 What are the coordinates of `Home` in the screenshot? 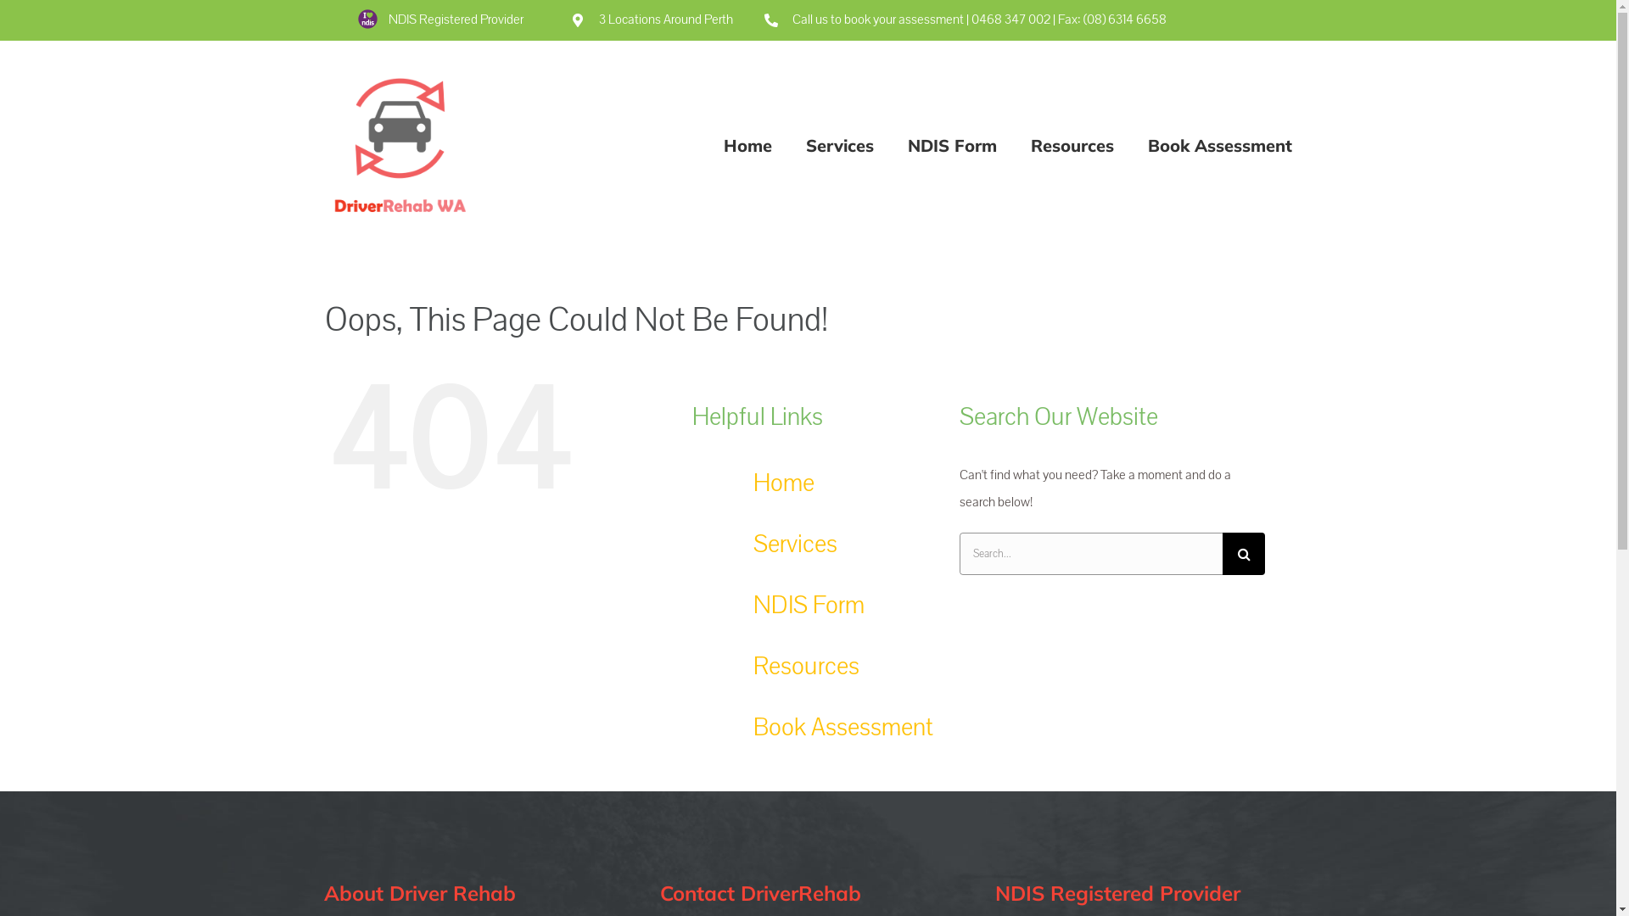 It's located at (747, 144).